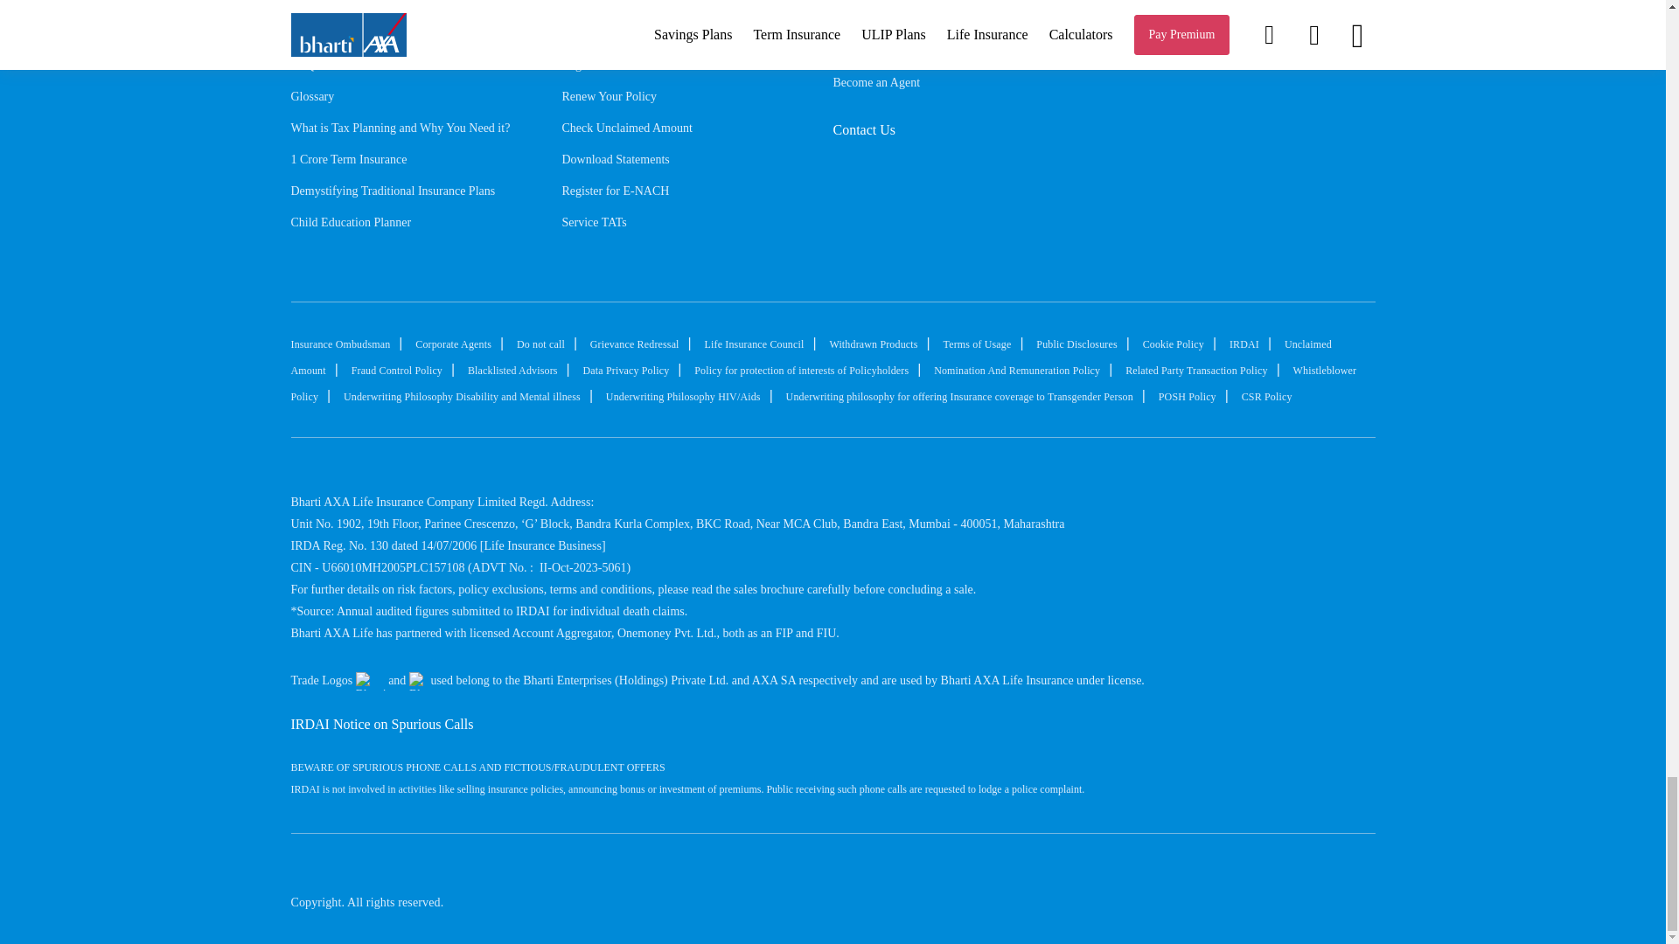 This screenshot has height=944, width=1679. Describe the element at coordinates (371, 680) in the screenshot. I see `Bharti AXA Life Insurance Logo` at that location.